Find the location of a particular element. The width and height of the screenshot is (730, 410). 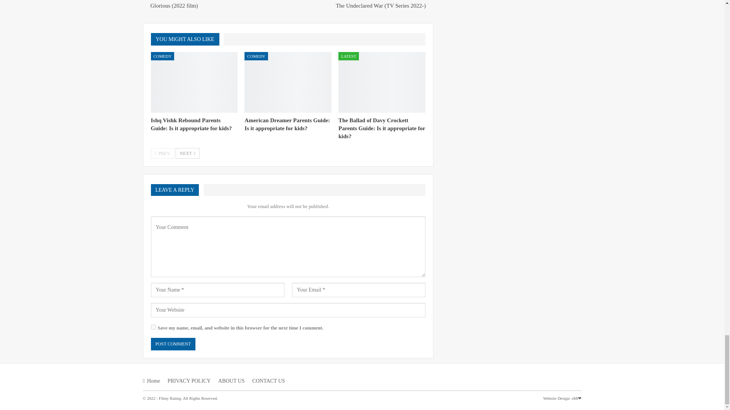

Next is located at coordinates (187, 153).